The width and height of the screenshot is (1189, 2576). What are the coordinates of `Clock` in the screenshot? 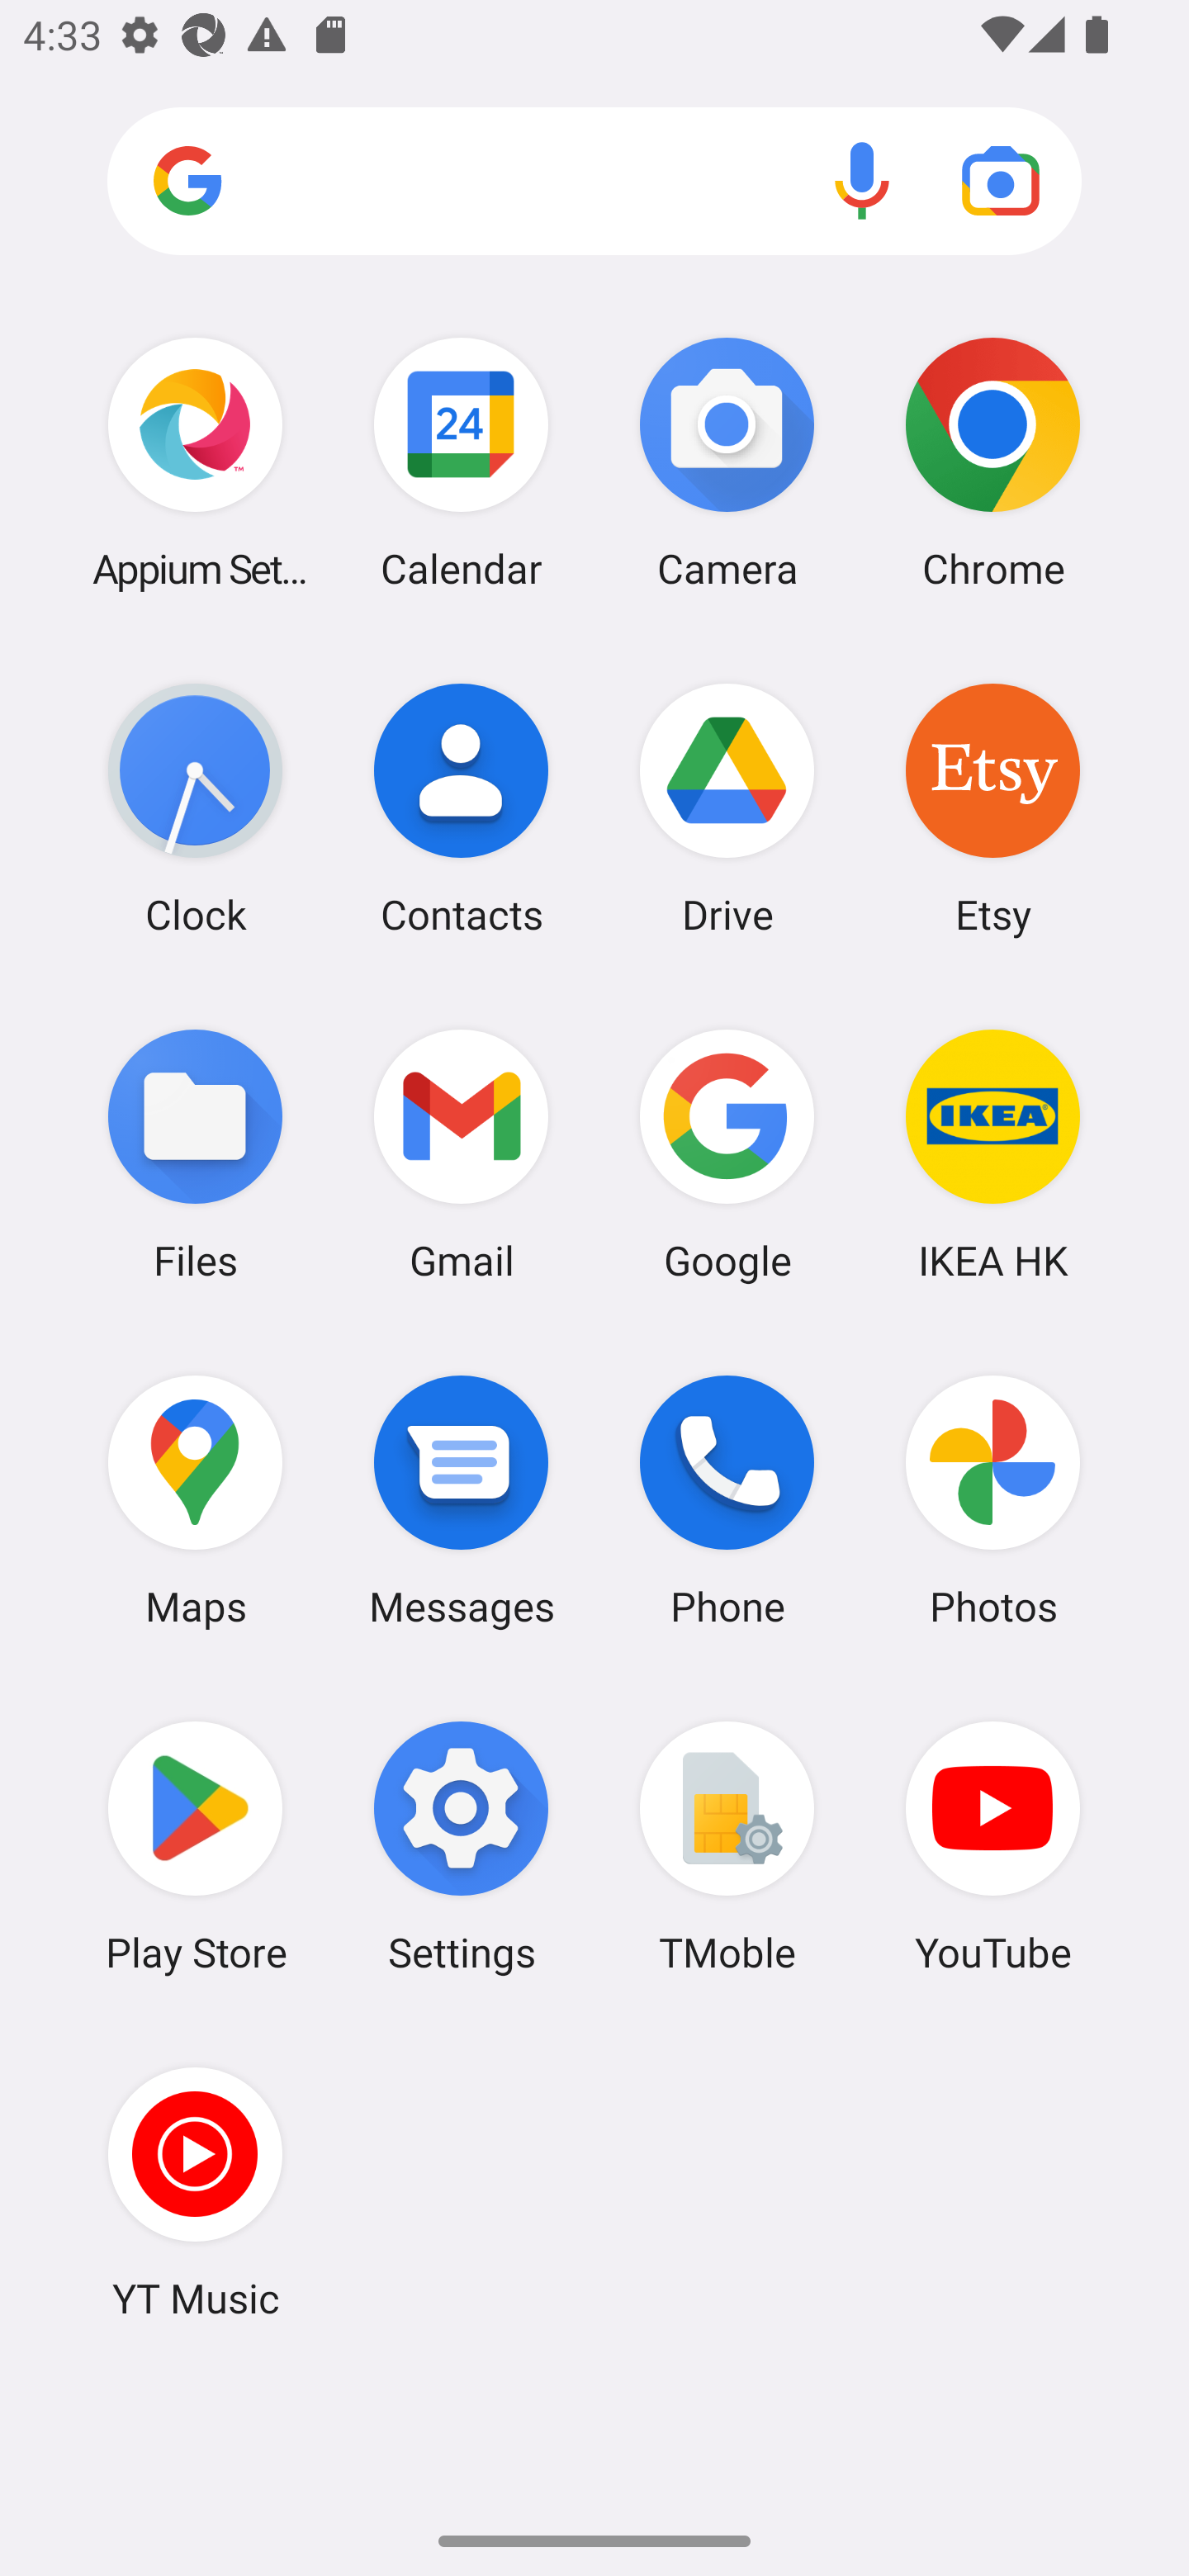 It's located at (195, 808).